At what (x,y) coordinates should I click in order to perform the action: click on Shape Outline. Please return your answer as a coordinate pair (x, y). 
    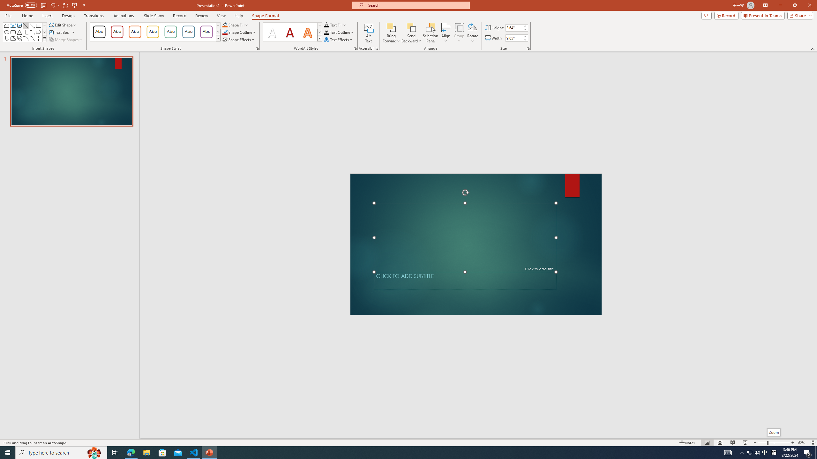
    Looking at the image, I should click on (239, 32).